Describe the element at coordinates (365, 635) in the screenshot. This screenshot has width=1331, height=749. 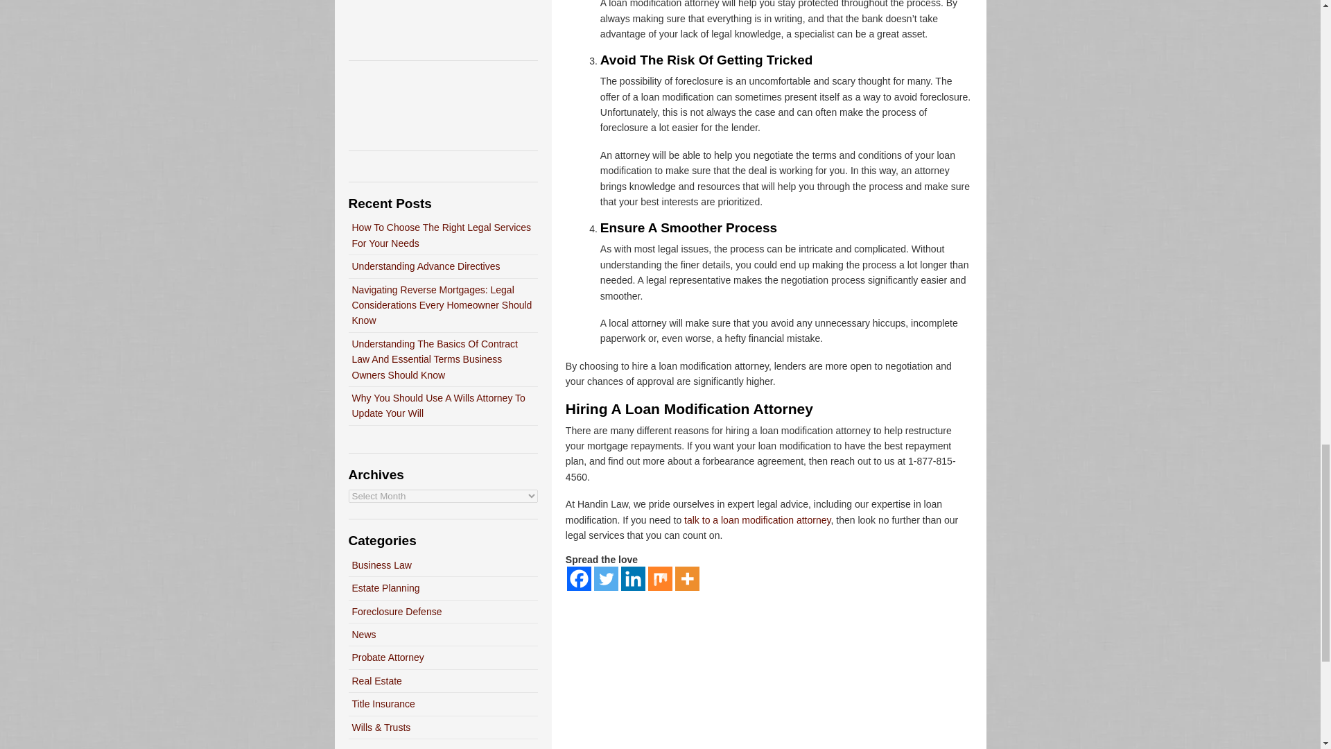
I see `News` at that location.